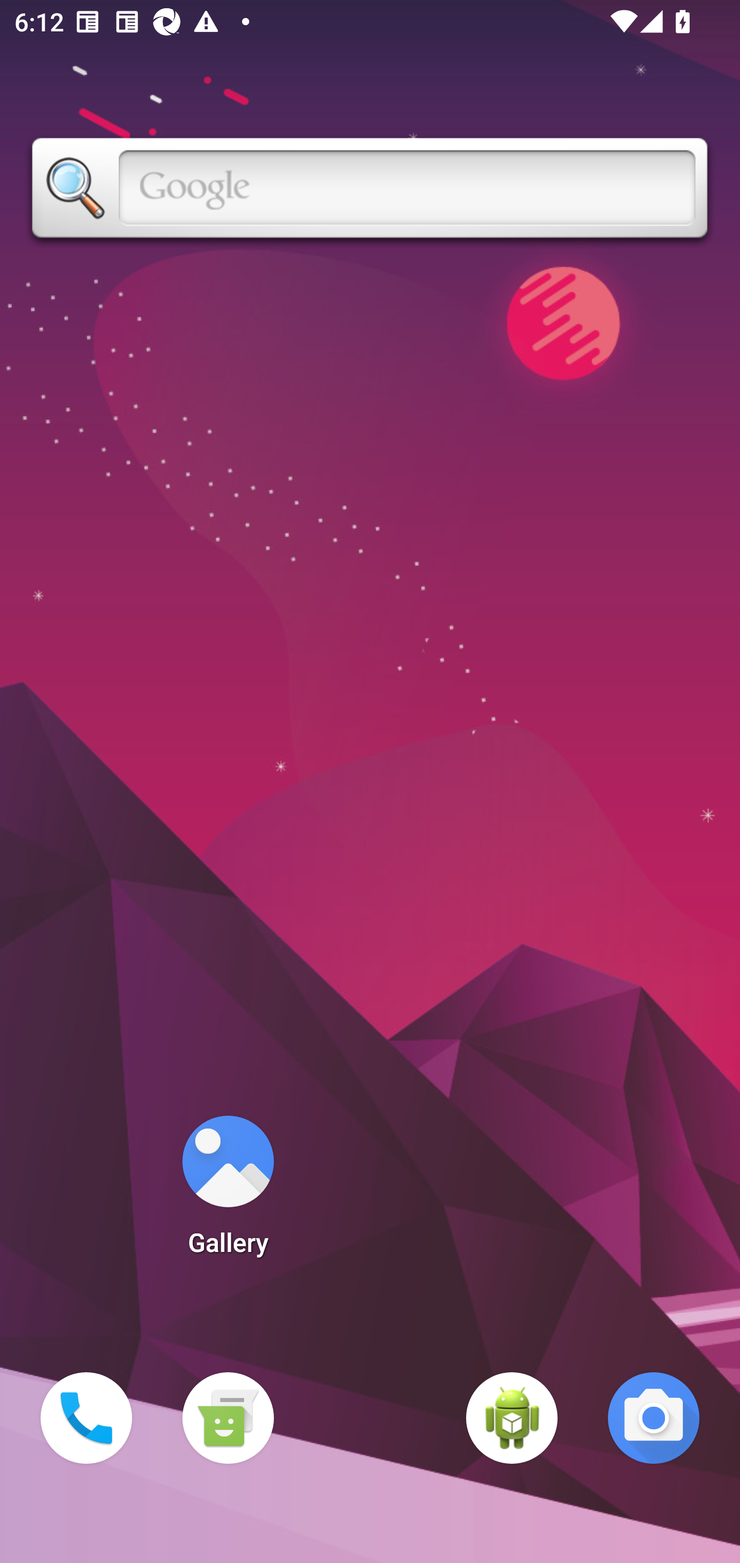 Image resolution: width=740 pixels, height=1563 pixels. I want to click on Gallery, so click(228, 1192).